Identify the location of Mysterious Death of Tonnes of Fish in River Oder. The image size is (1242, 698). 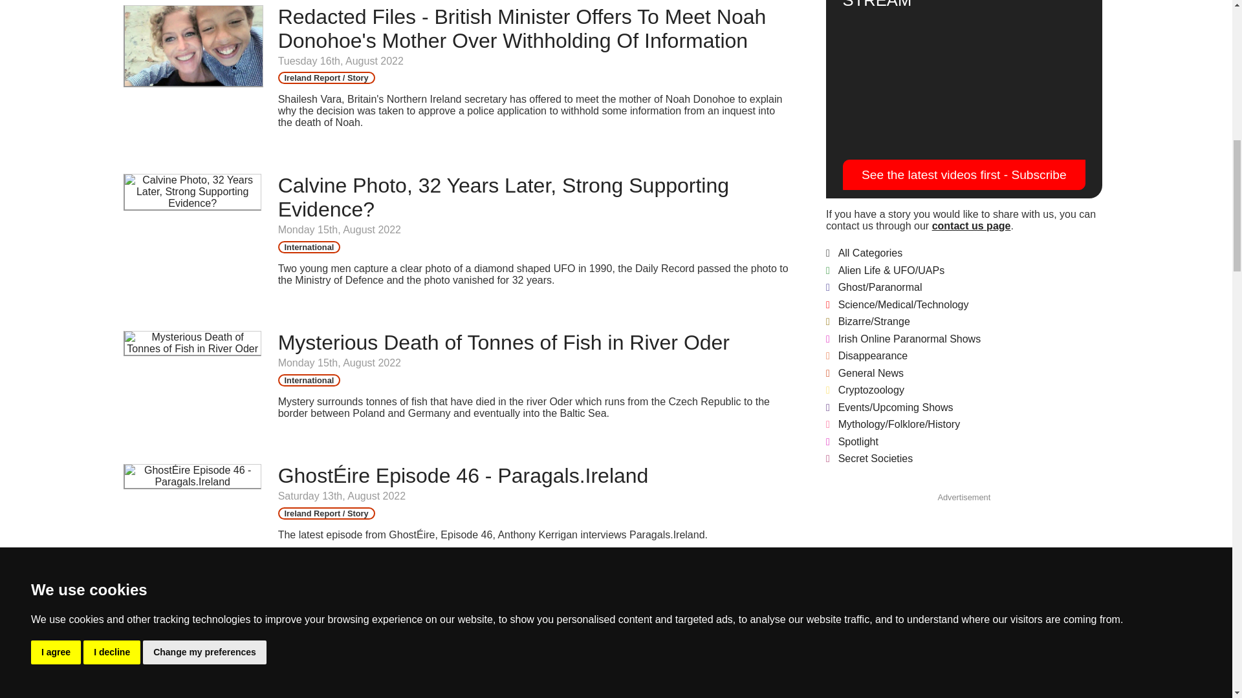
(504, 342).